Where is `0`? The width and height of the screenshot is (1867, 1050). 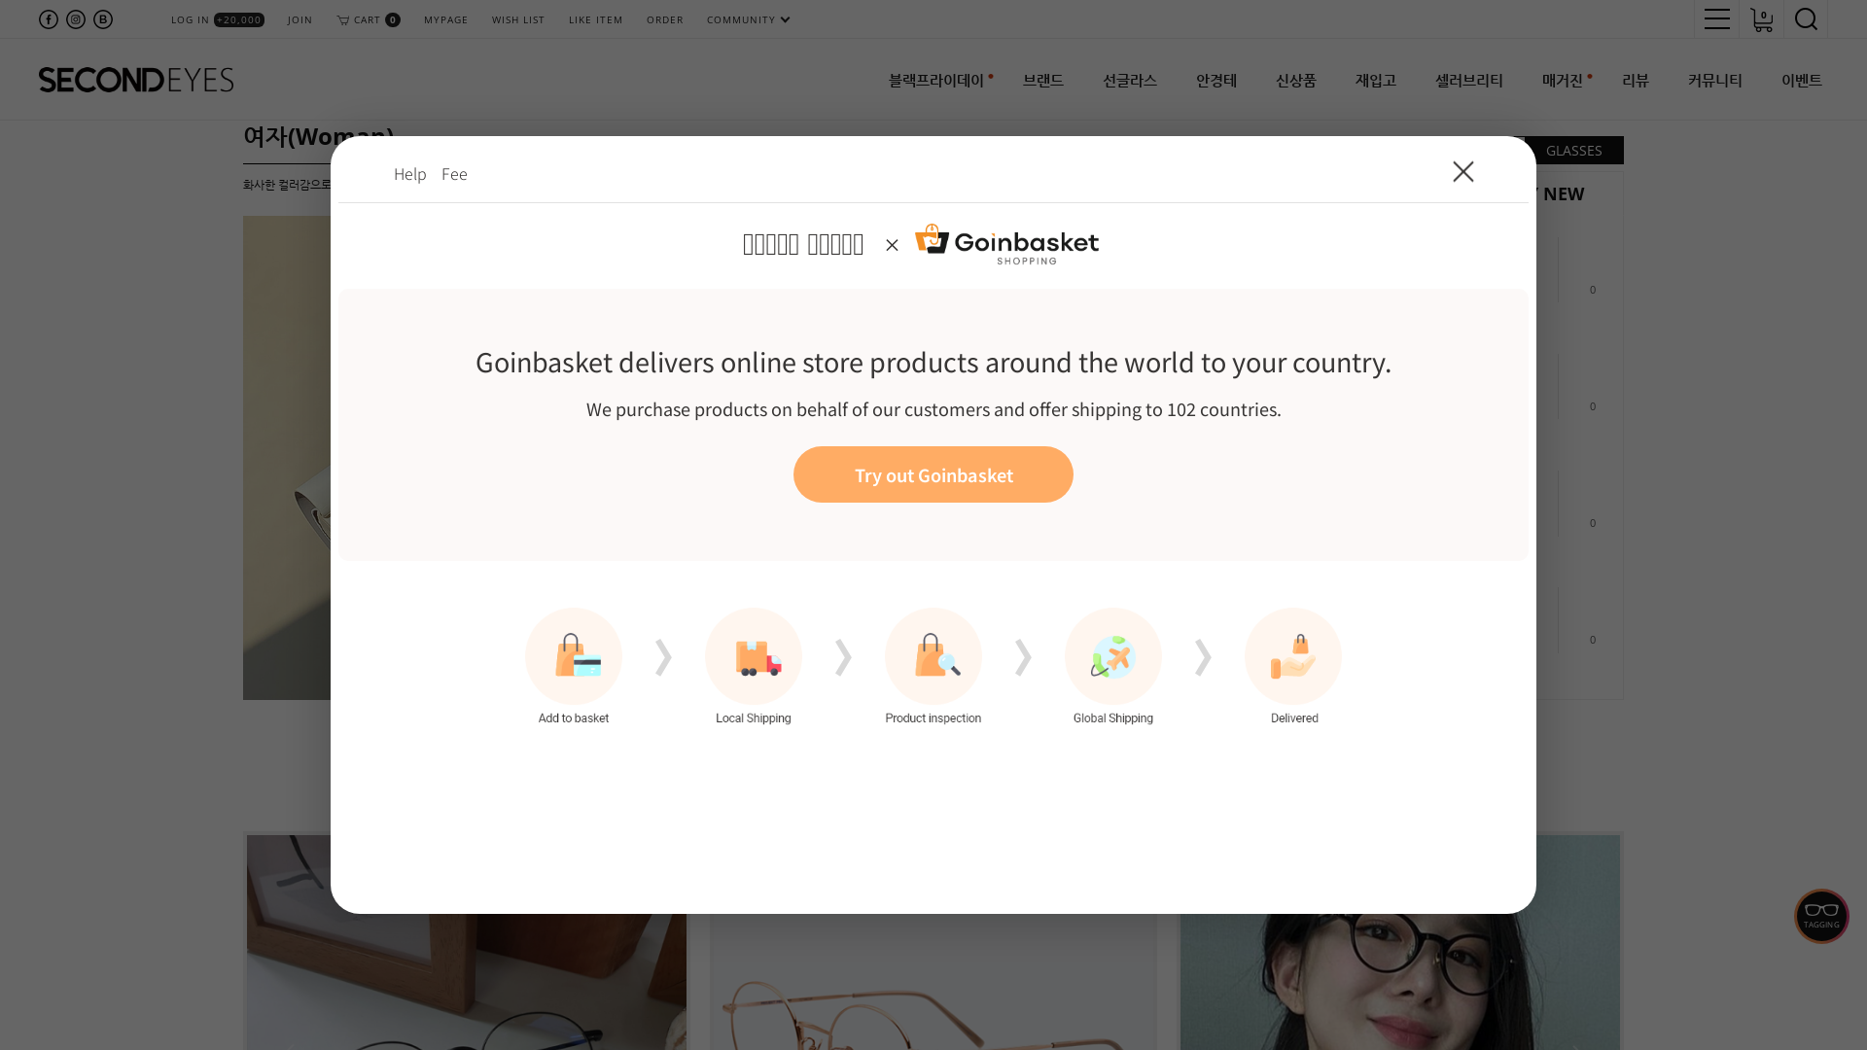
0 is located at coordinates (1588, 260).